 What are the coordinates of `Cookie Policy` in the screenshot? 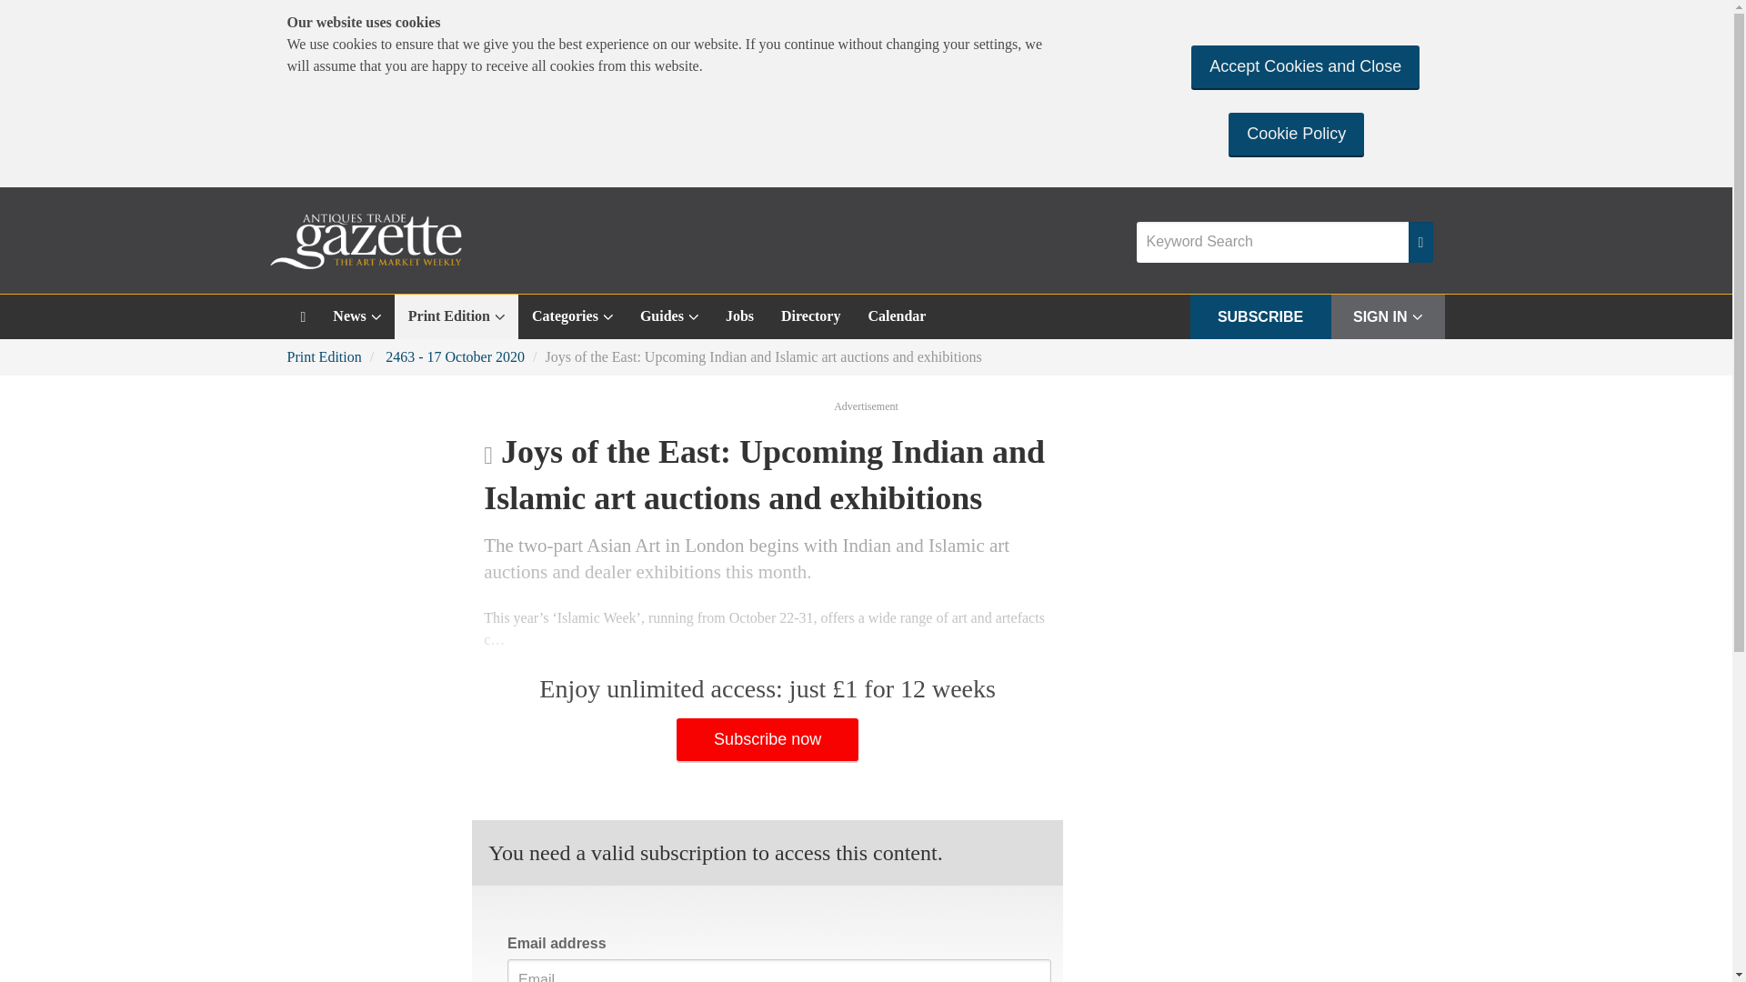 It's located at (1296, 134).